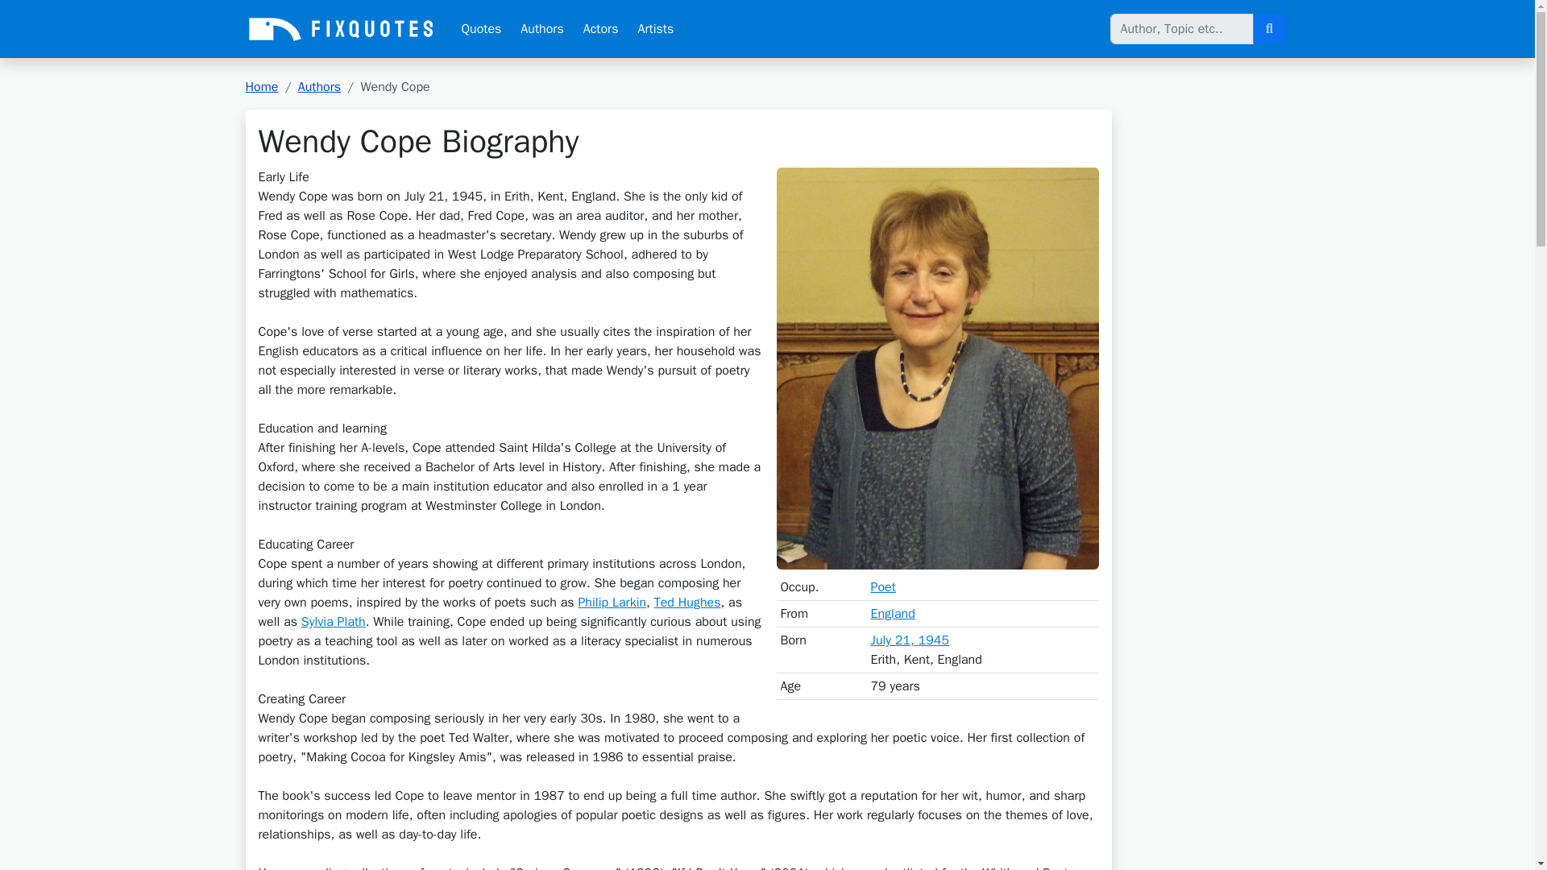 The height and width of the screenshot is (870, 1547). I want to click on July 21, 1945, so click(909, 640).